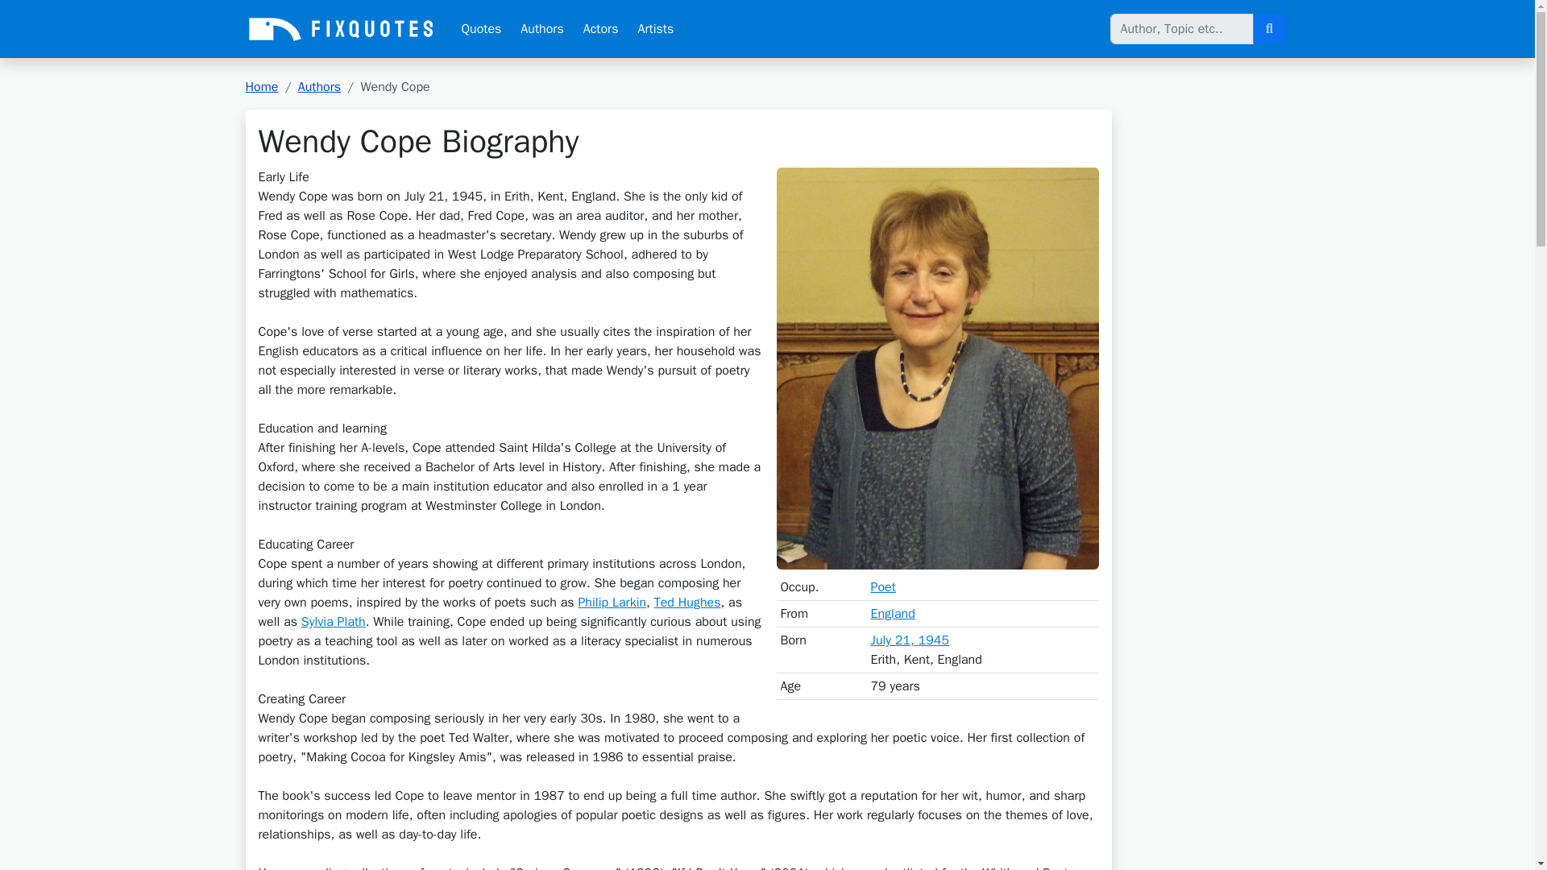 The height and width of the screenshot is (870, 1547). I want to click on July 21, 1945, so click(909, 640).